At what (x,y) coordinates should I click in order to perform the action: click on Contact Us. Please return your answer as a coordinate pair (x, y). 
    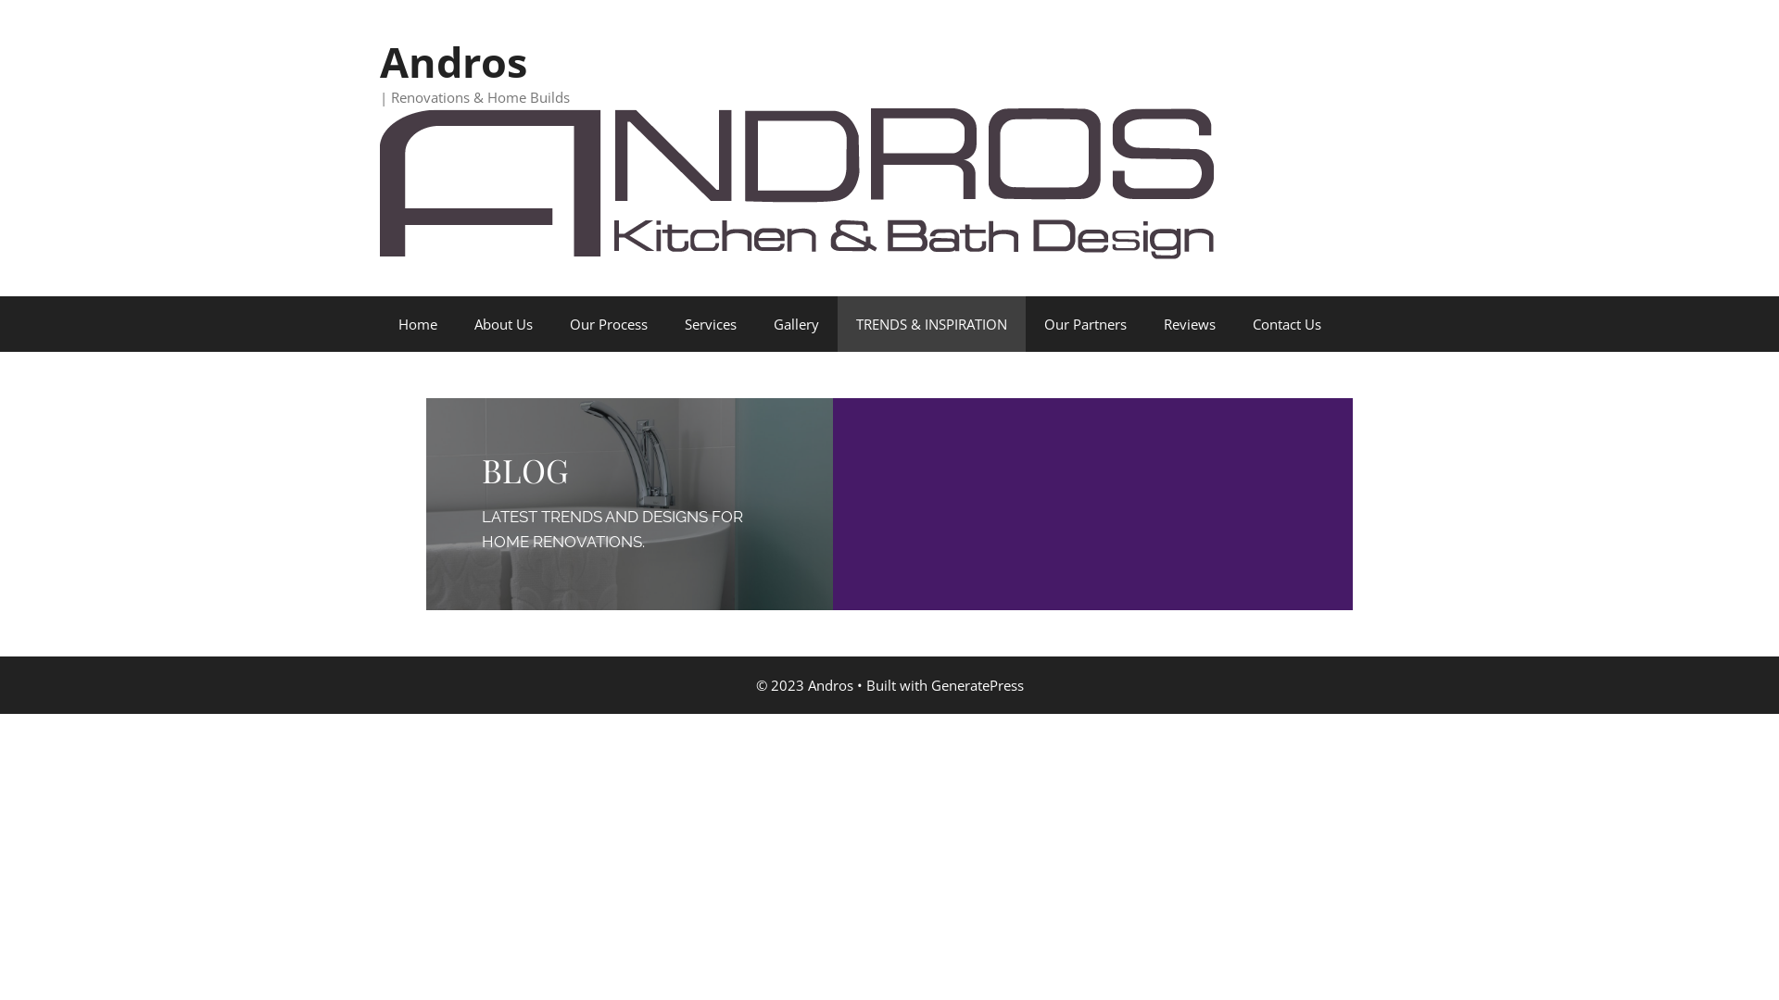
    Looking at the image, I should click on (1287, 324).